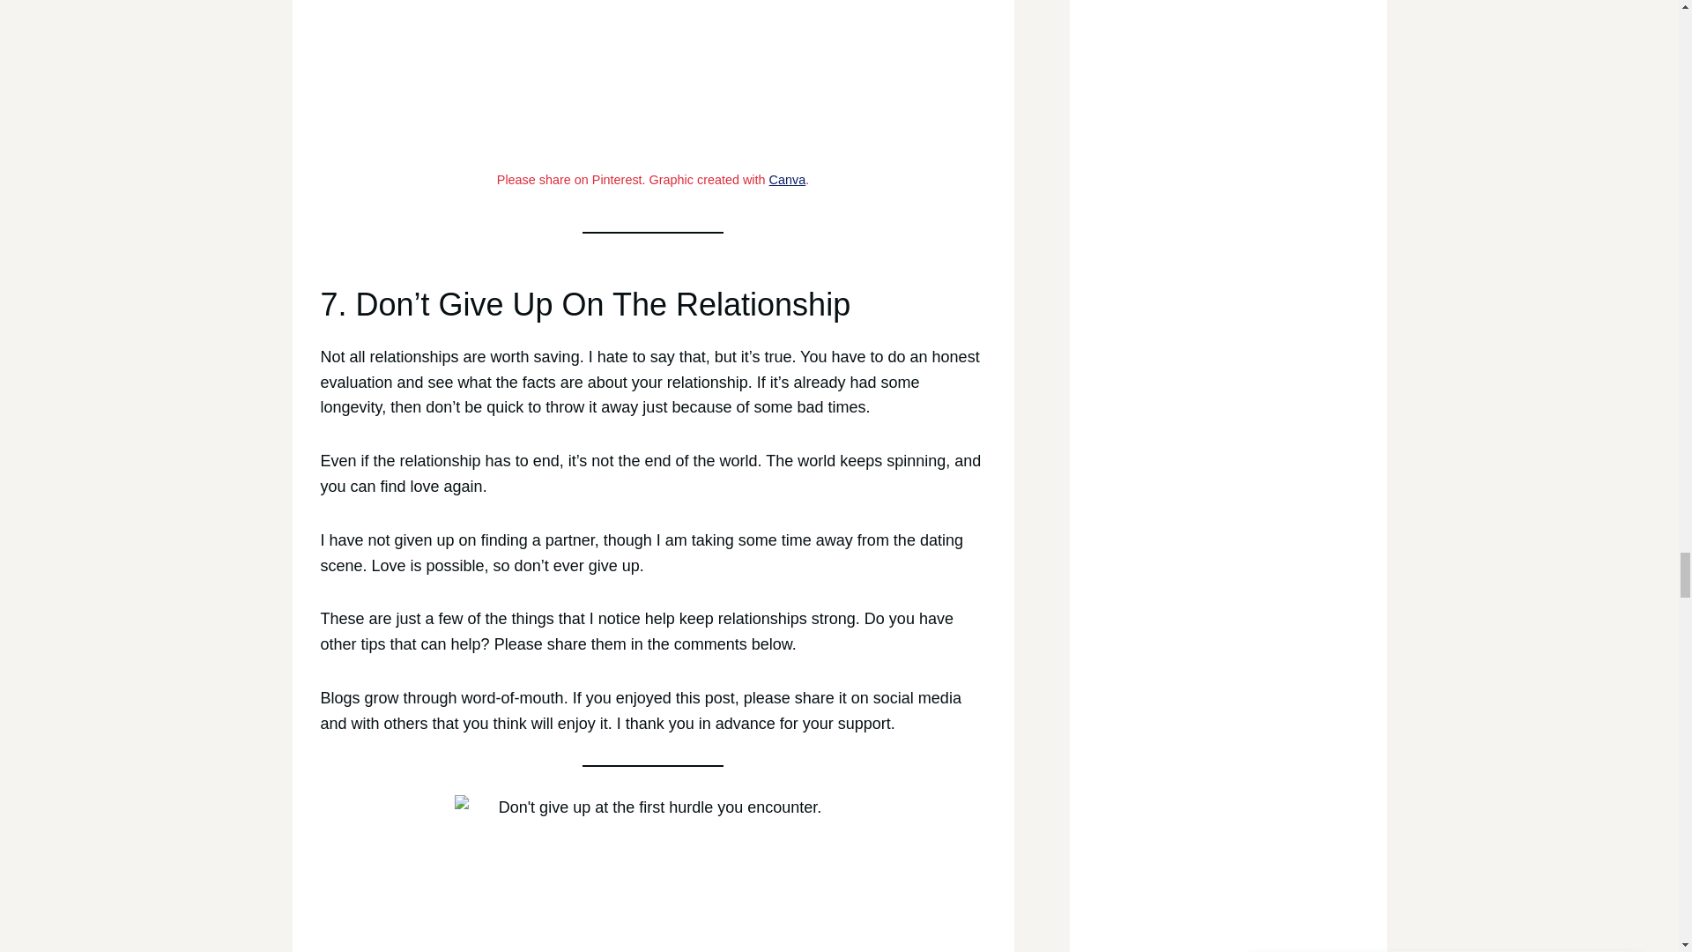 This screenshot has width=1692, height=952. Describe the element at coordinates (788, 179) in the screenshot. I see `Canva` at that location.